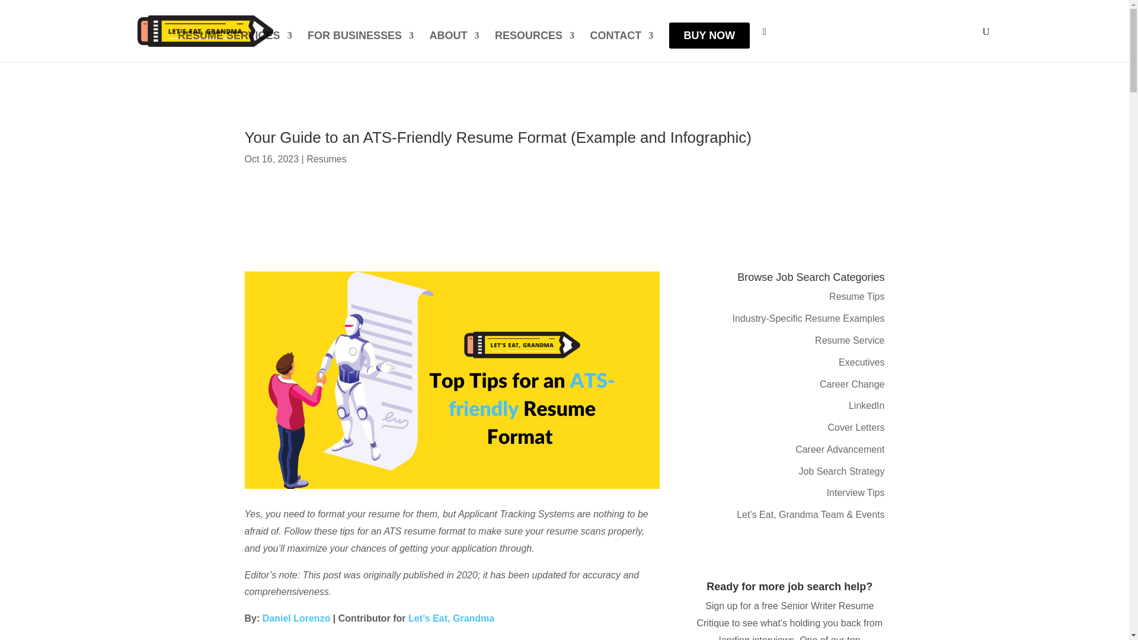 This screenshot has height=640, width=1138. What do you see at coordinates (535, 46) in the screenshot?
I see `RESOURCES` at bounding box center [535, 46].